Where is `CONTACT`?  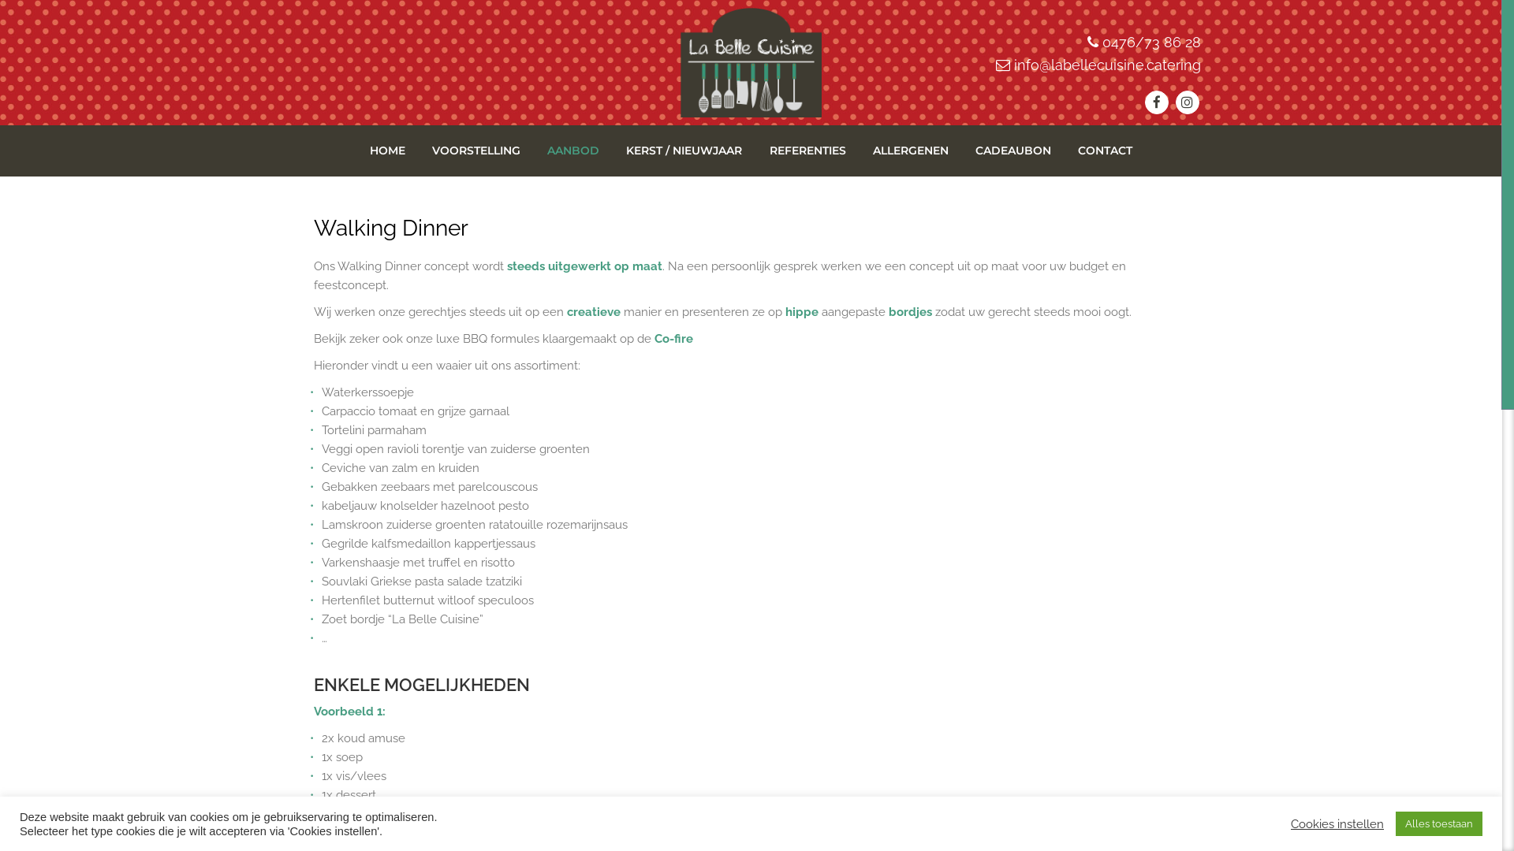 CONTACT is located at coordinates (1106, 151).